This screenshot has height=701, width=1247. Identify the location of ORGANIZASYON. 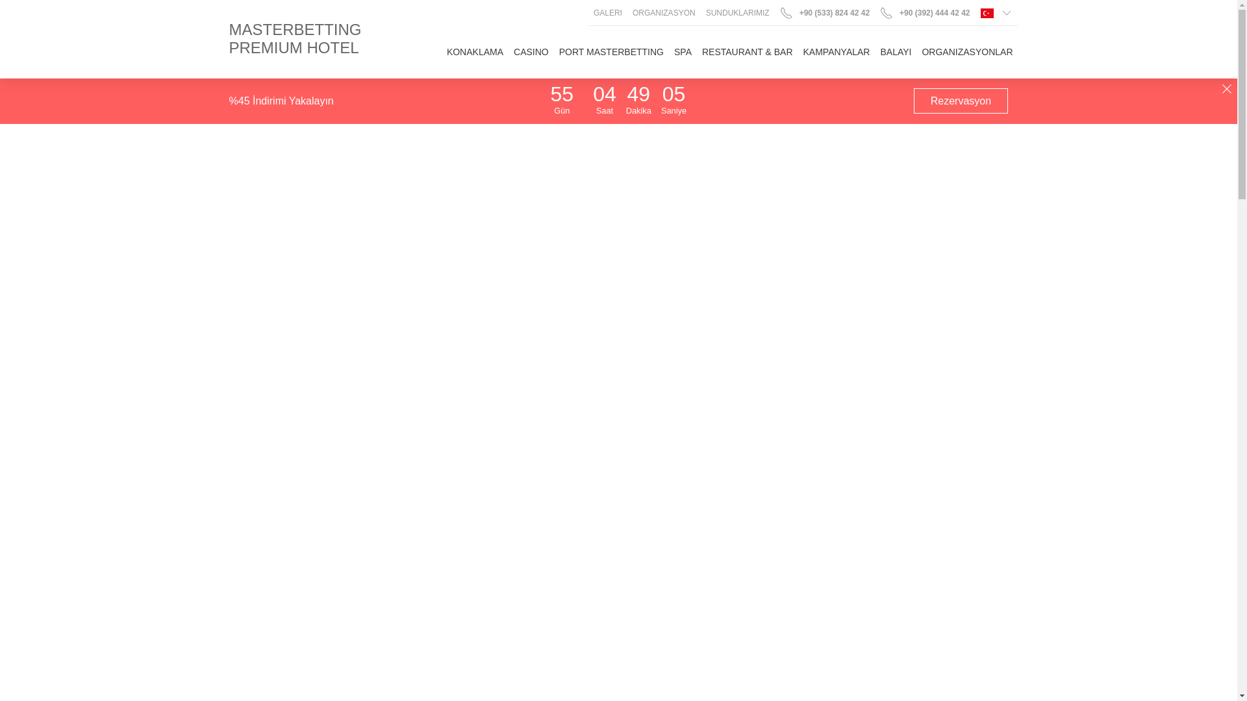
(664, 13).